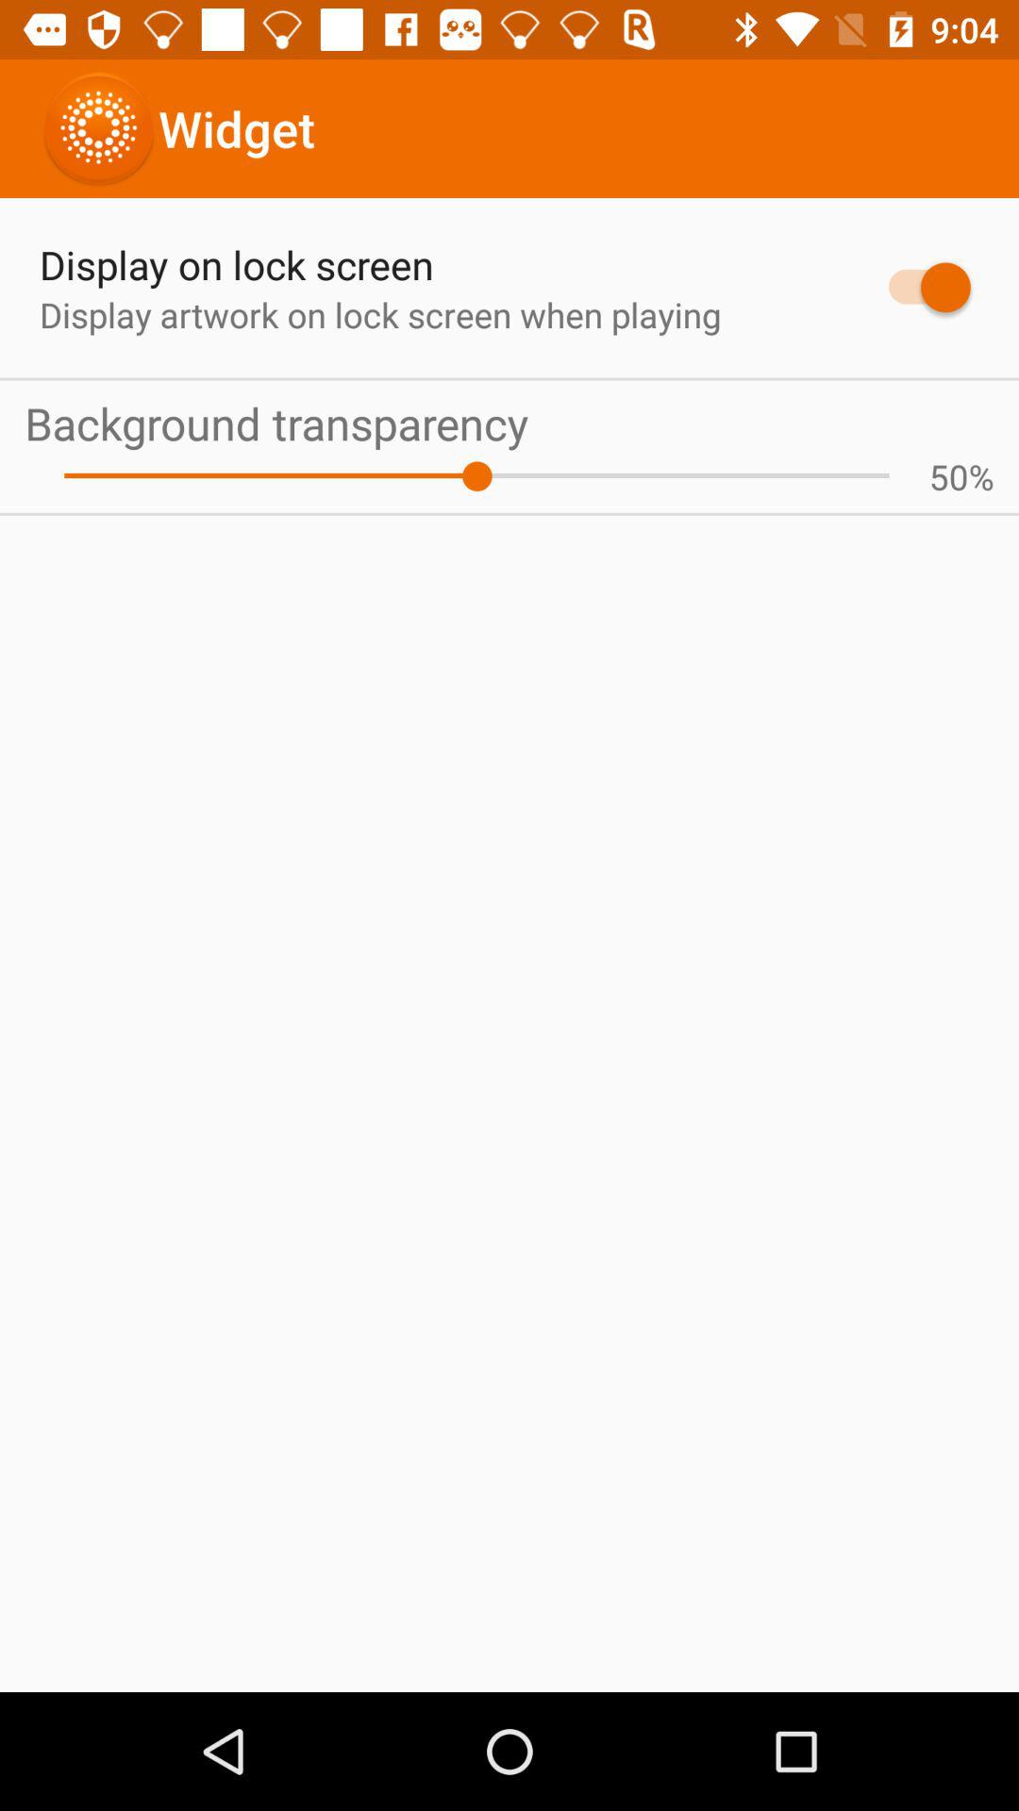 The image size is (1019, 1811). What do you see at coordinates (981, 476) in the screenshot?
I see `press app below background transparency item` at bounding box center [981, 476].